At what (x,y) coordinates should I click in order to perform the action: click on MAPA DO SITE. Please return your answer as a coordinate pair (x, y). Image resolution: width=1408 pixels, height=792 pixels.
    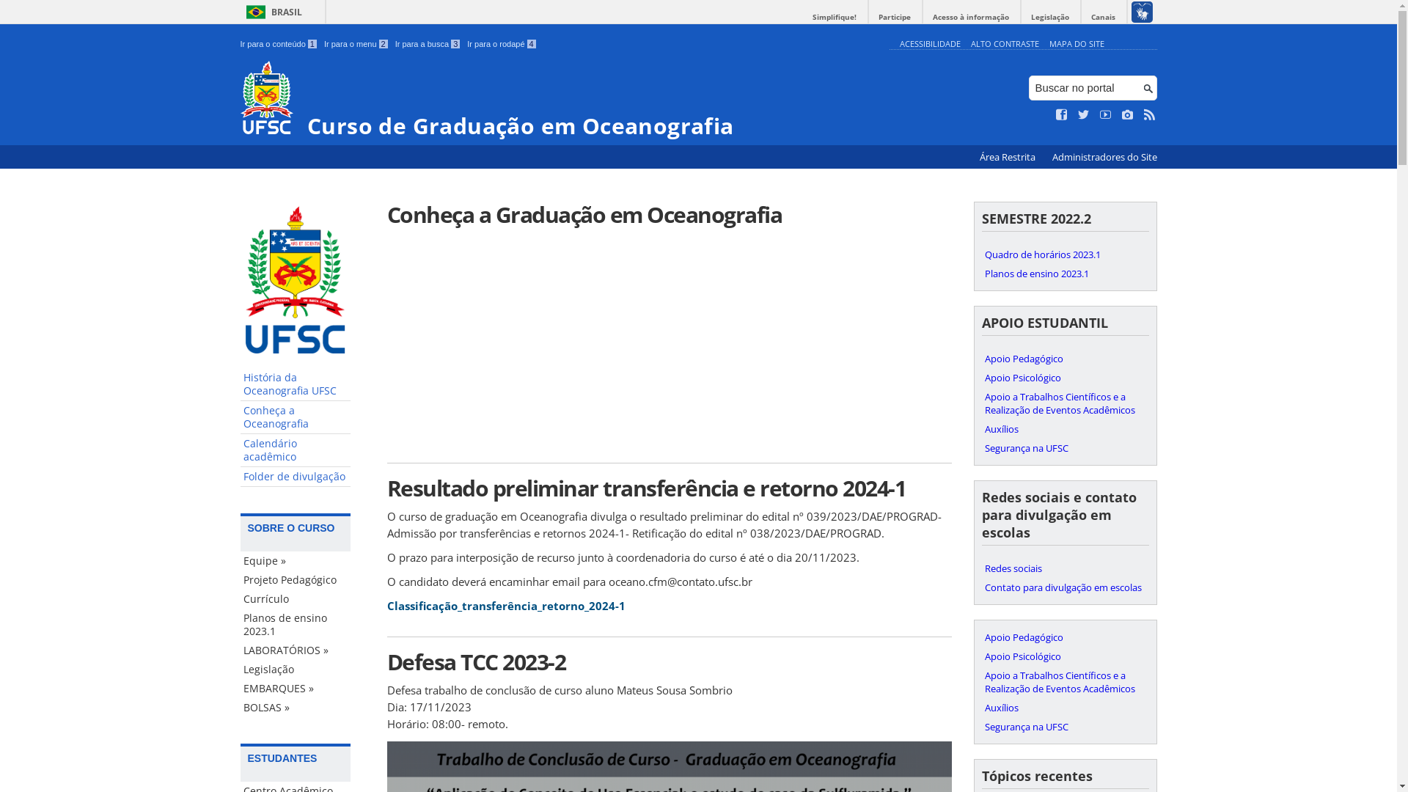
    Looking at the image, I should click on (1077, 44).